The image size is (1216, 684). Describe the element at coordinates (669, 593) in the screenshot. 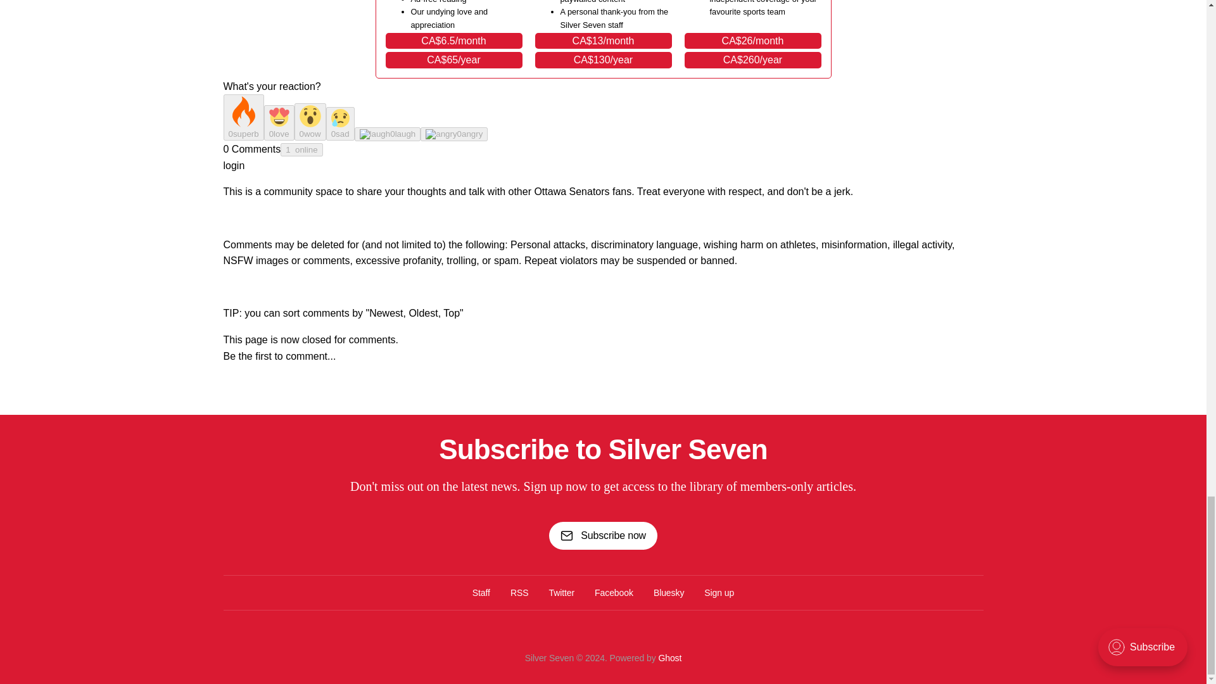

I see `Bluesky` at that location.